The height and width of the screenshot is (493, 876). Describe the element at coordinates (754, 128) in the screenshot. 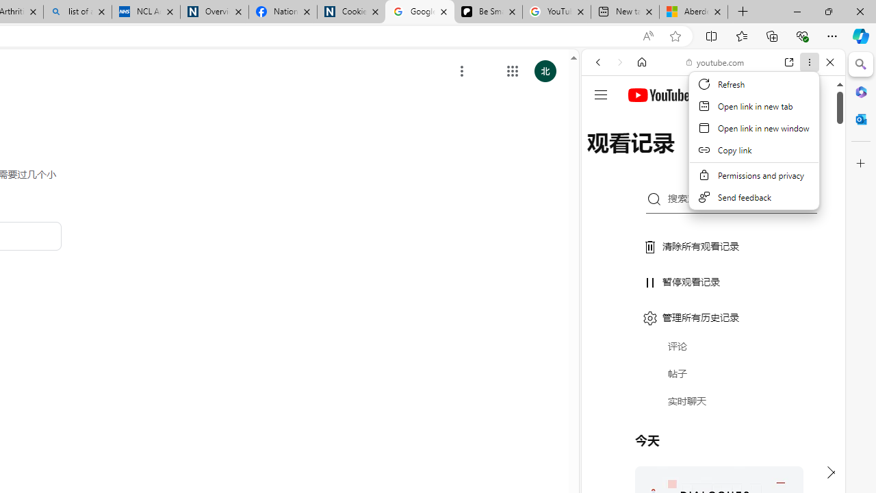

I see `Open link in new window` at that location.